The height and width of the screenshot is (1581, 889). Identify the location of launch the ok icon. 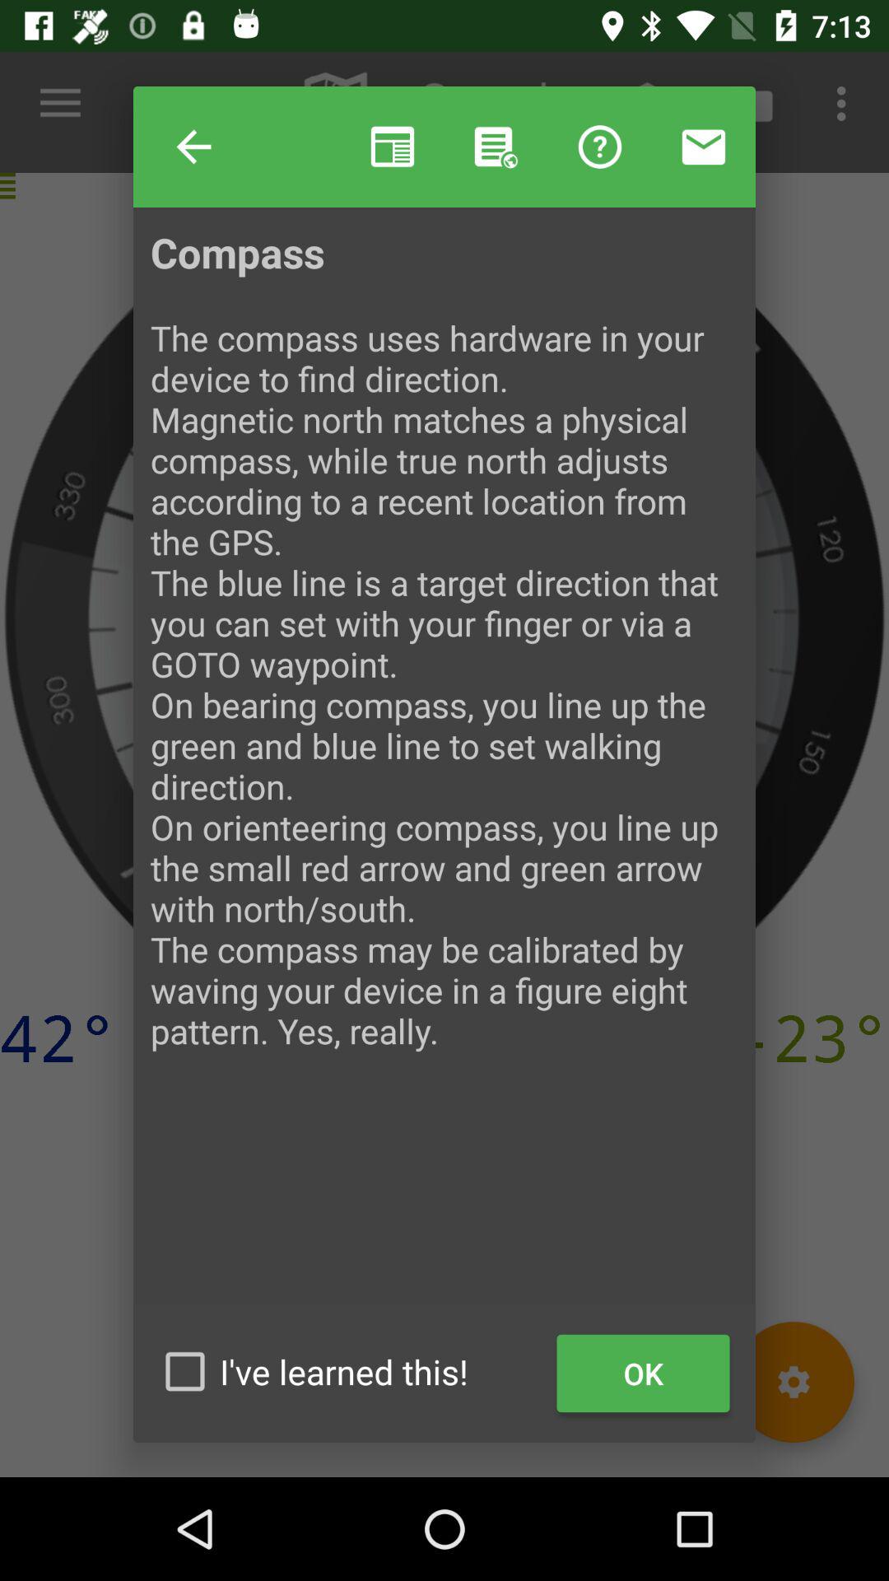
(644, 1373).